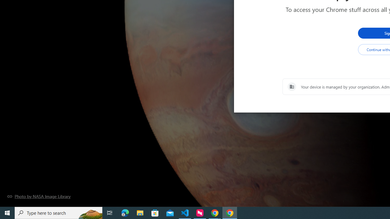 The height and width of the screenshot is (219, 390). What do you see at coordinates (230, 213) in the screenshot?
I see `Google Chrome - 1 running window` at bounding box center [230, 213].